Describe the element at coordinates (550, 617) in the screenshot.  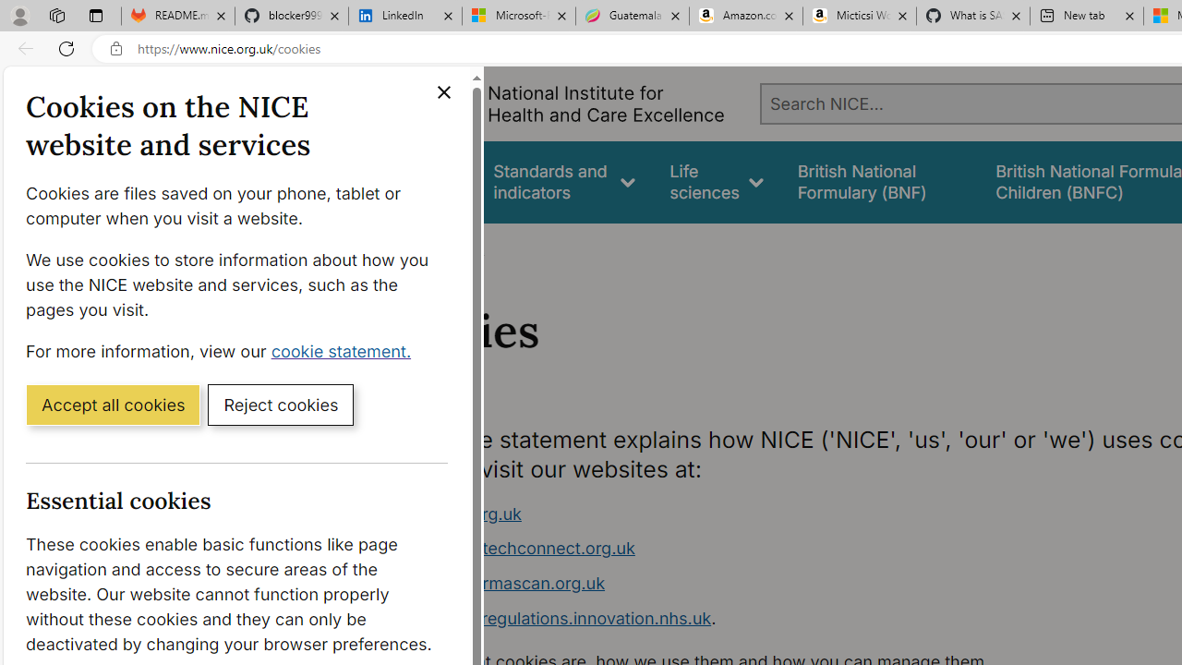
I see `www.digitalregulations.innovation.nhs.uk` at that location.